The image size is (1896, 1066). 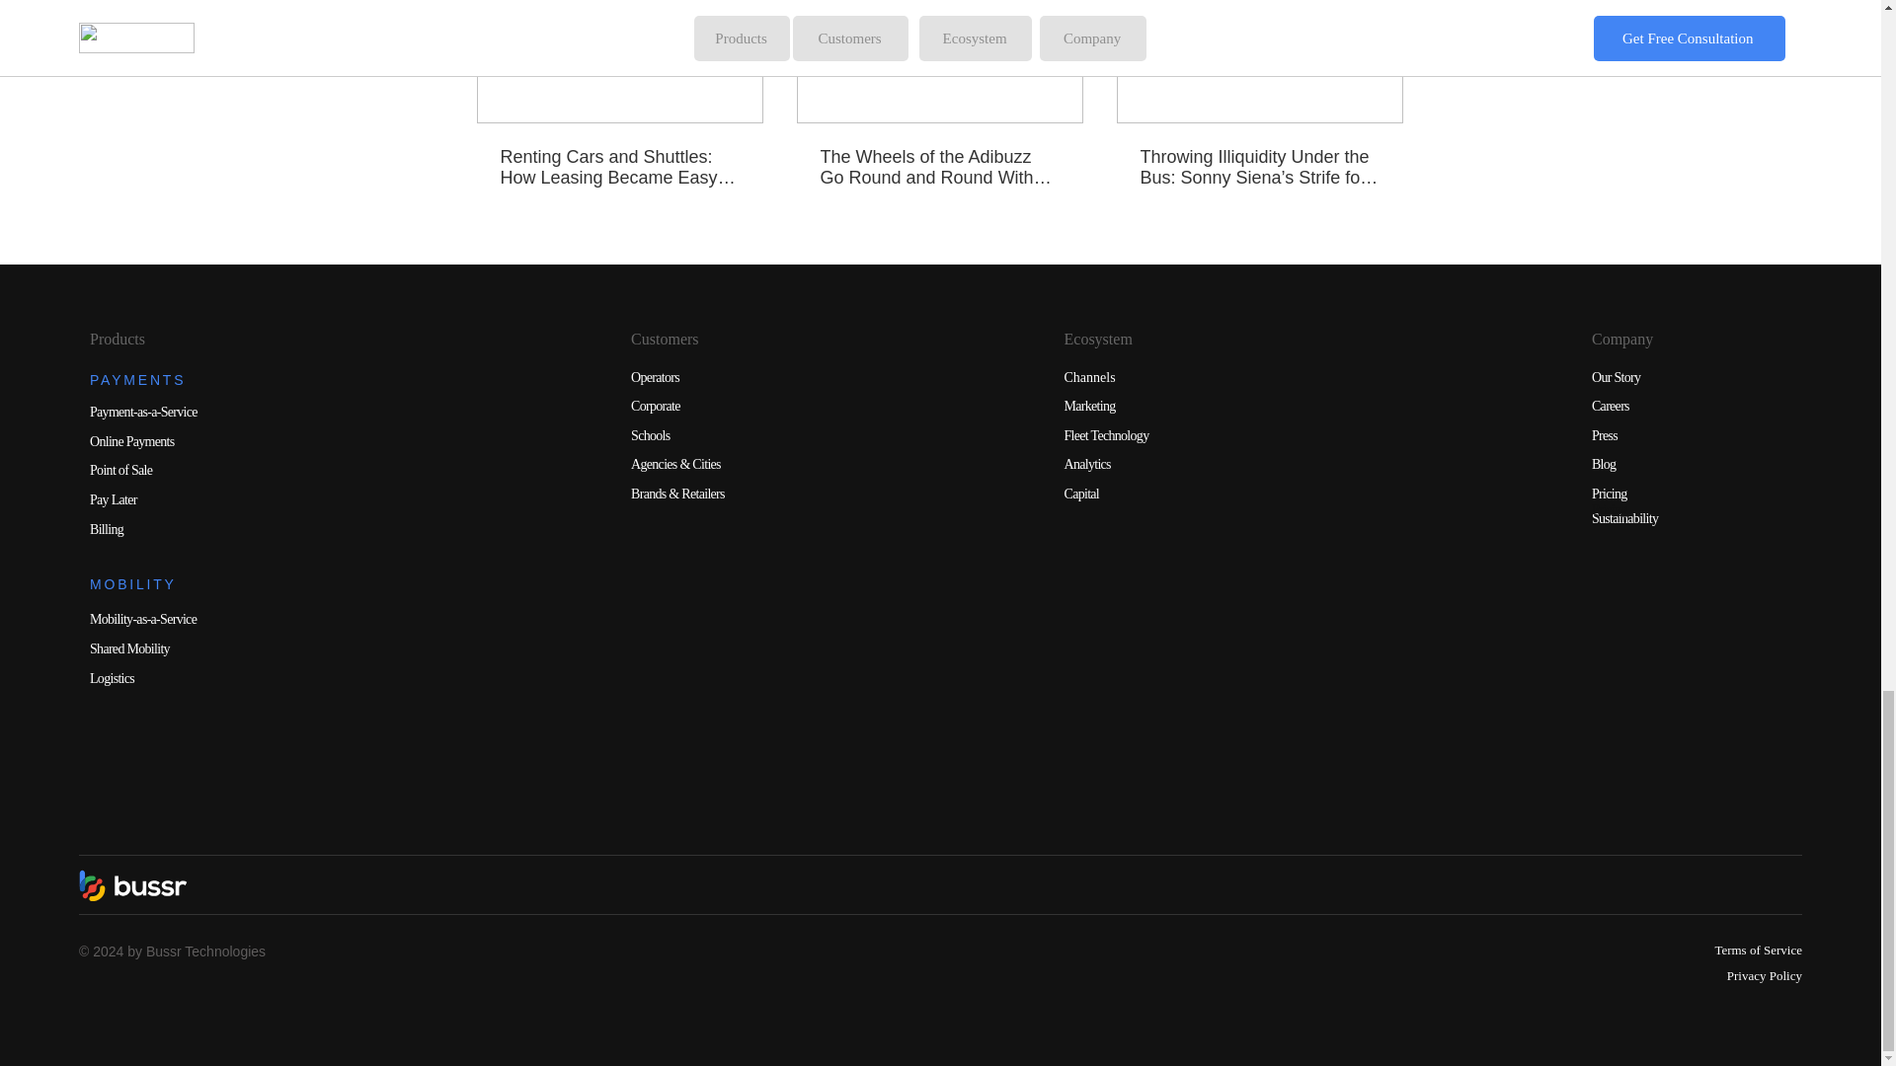 What do you see at coordinates (117, 339) in the screenshot?
I see `Products` at bounding box center [117, 339].